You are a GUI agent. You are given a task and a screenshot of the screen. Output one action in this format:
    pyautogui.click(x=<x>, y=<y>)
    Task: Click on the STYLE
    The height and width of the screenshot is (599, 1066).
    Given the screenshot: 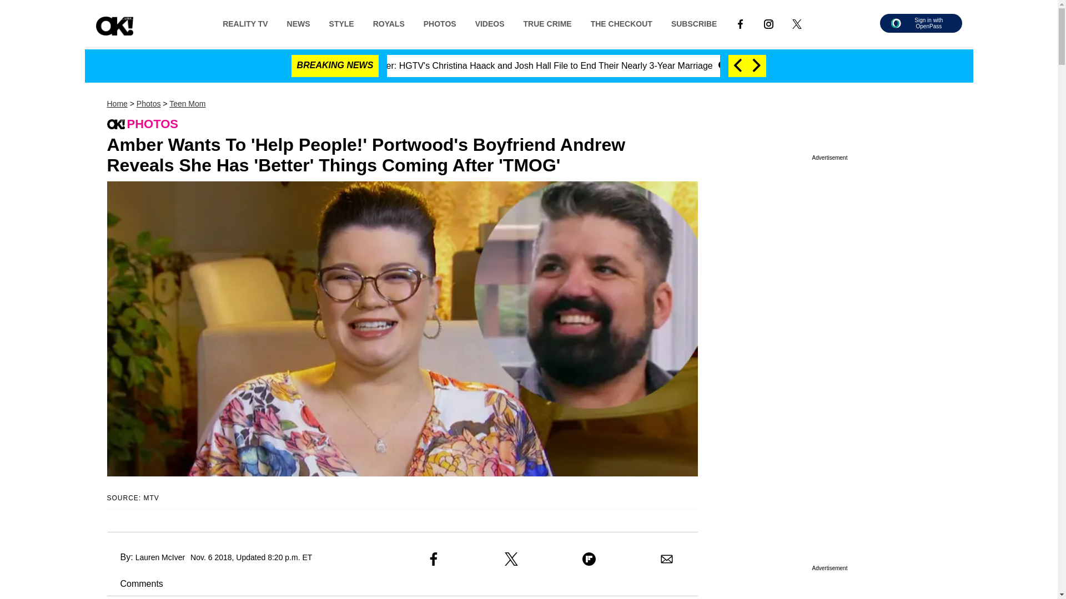 What is the action you would take?
    pyautogui.click(x=341, y=23)
    